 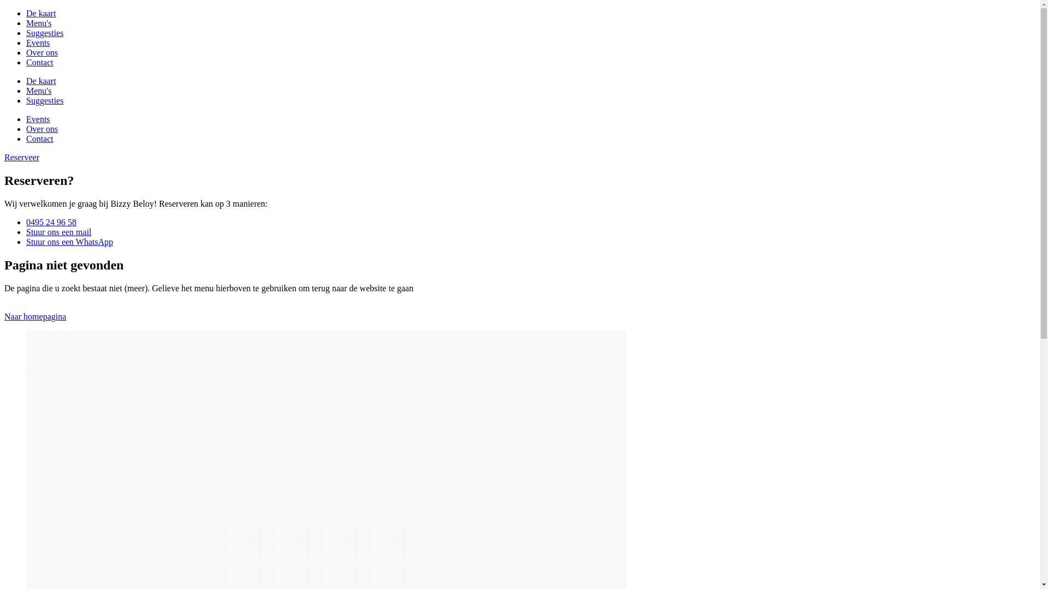 What do you see at coordinates (41, 13) in the screenshot?
I see `De kaart` at bounding box center [41, 13].